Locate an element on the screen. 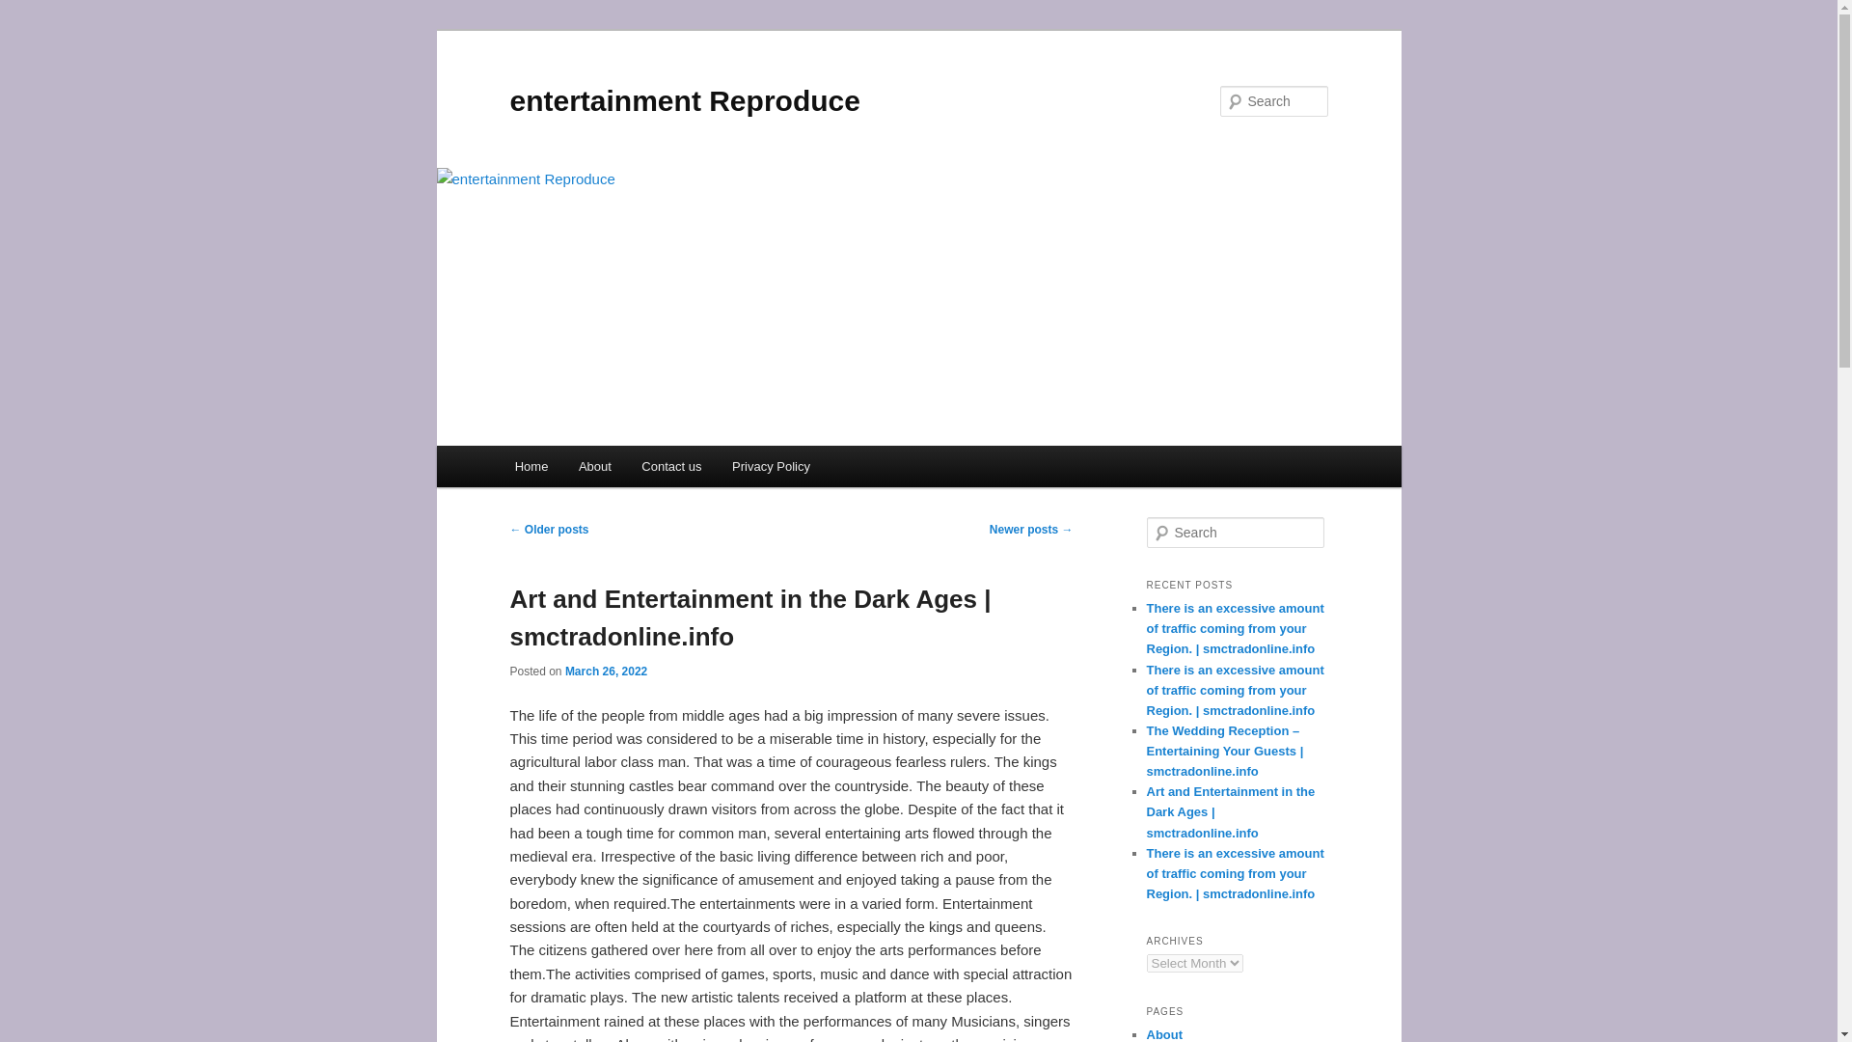 The height and width of the screenshot is (1042, 1852). entertainment Reproduce is located at coordinates (684, 100).